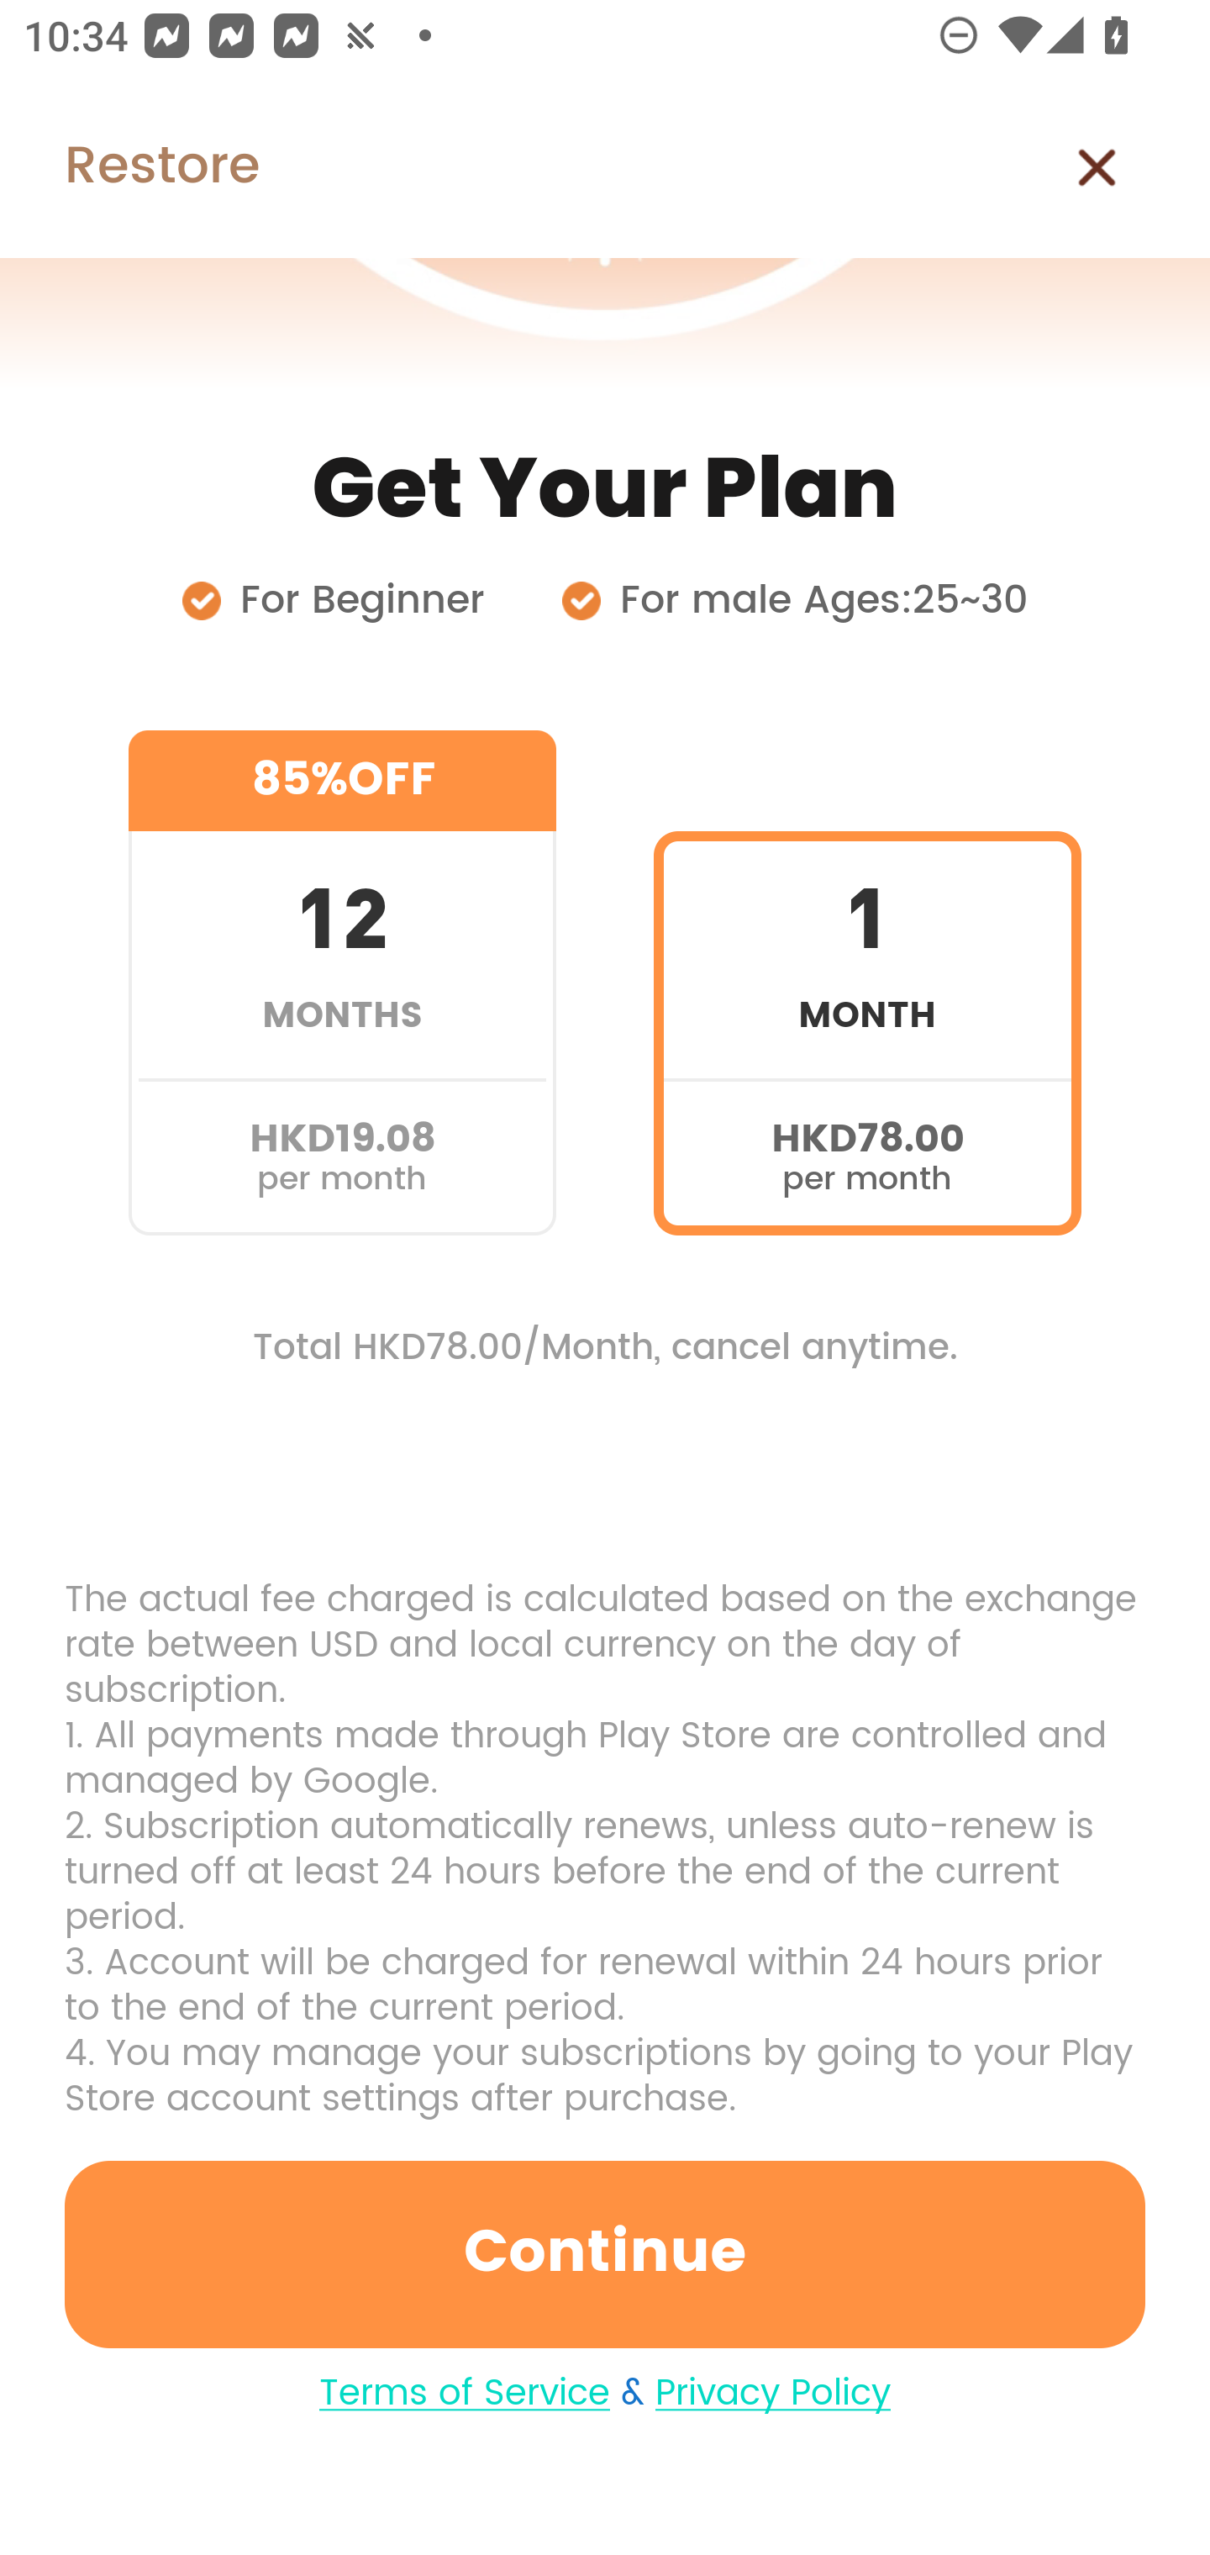 This screenshot has width=1210, height=2555. Describe the element at coordinates (342, 983) in the screenshot. I see `85%OFF 12 MONTHS per month HKD19.08` at that location.